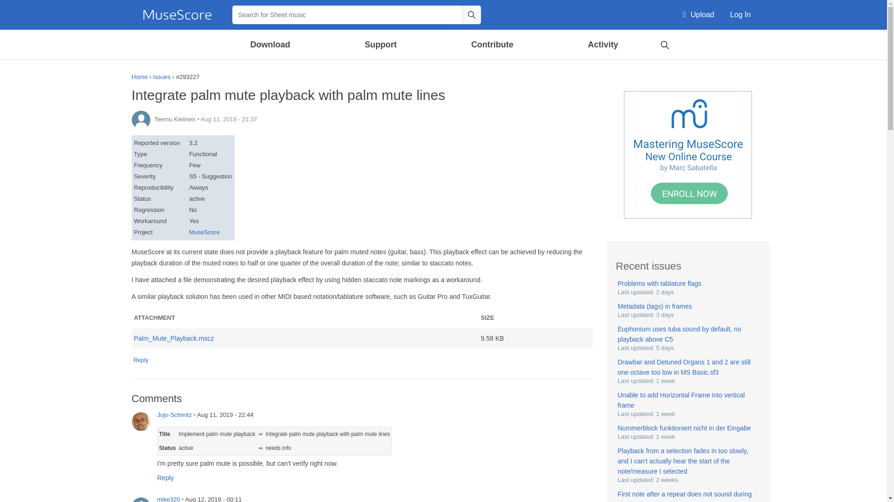  What do you see at coordinates (271, 45) in the screenshot?
I see `Download` at bounding box center [271, 45].